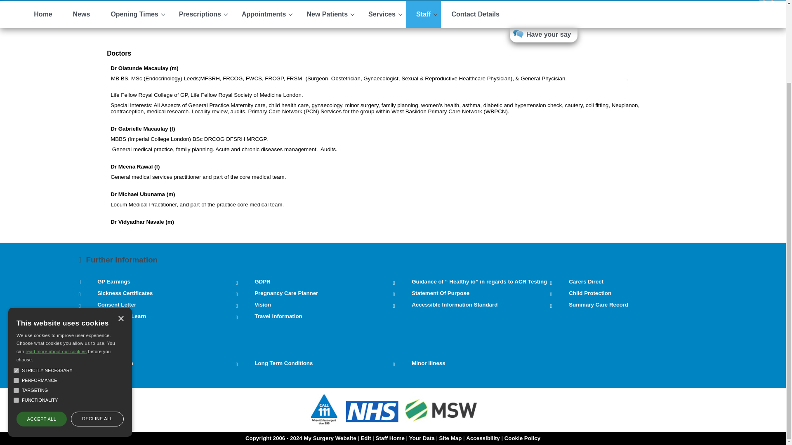 The image size is (792, 445). I want to click on targeting, so click(16, 295).